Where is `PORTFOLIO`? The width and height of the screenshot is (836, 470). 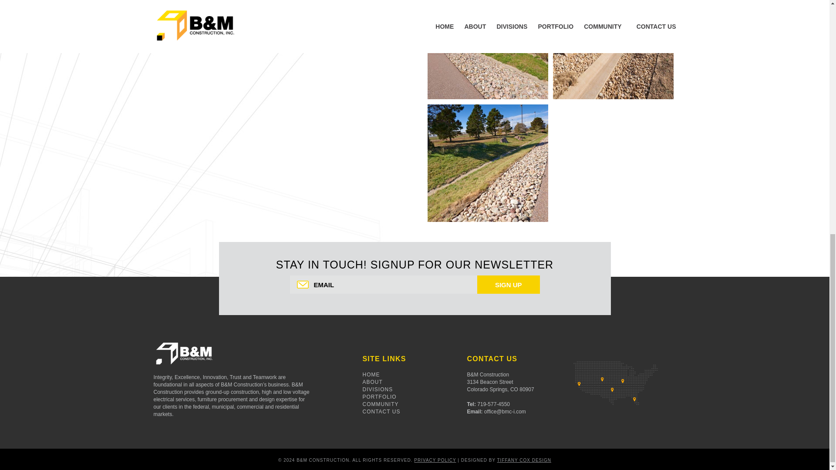
PORTFOLIO is located at coordinates (379, 397).